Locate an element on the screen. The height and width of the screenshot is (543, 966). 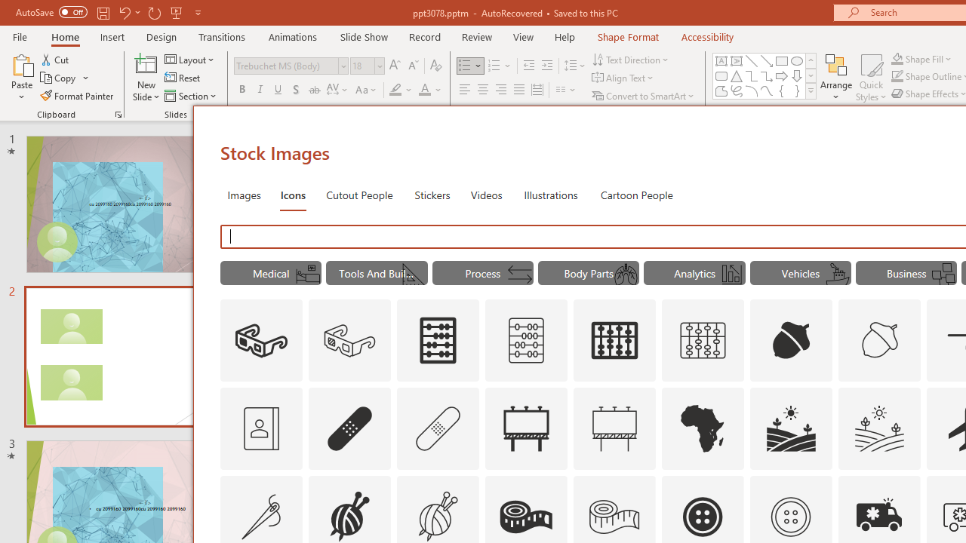
AutomationID: Icons_Advertising_M is located at coordinates (615, 428).